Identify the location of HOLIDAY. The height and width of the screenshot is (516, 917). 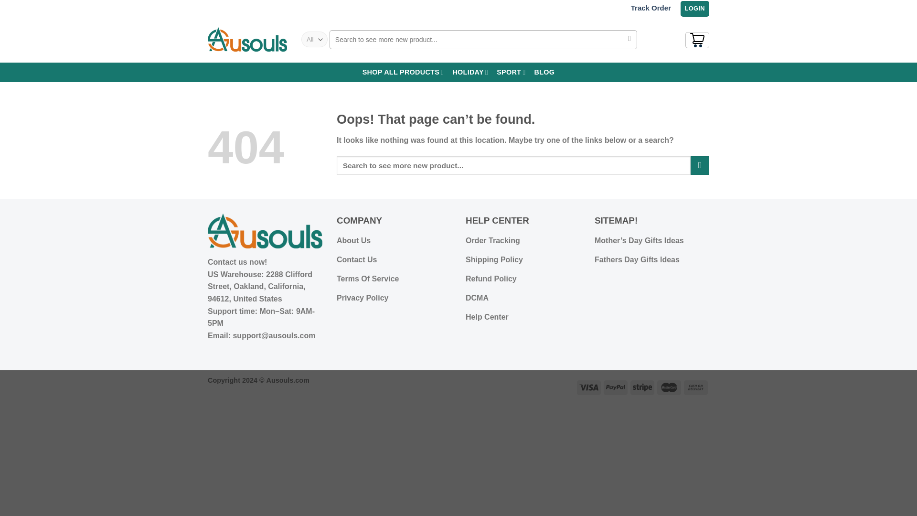
(470, 72).